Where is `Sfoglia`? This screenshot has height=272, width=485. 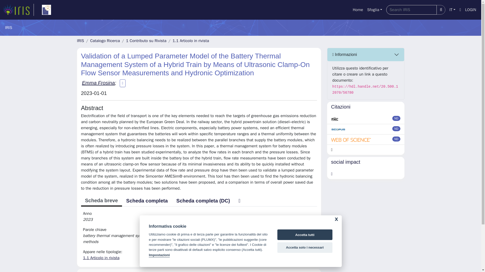 Sfoglia is located at coordinates (374, 10).